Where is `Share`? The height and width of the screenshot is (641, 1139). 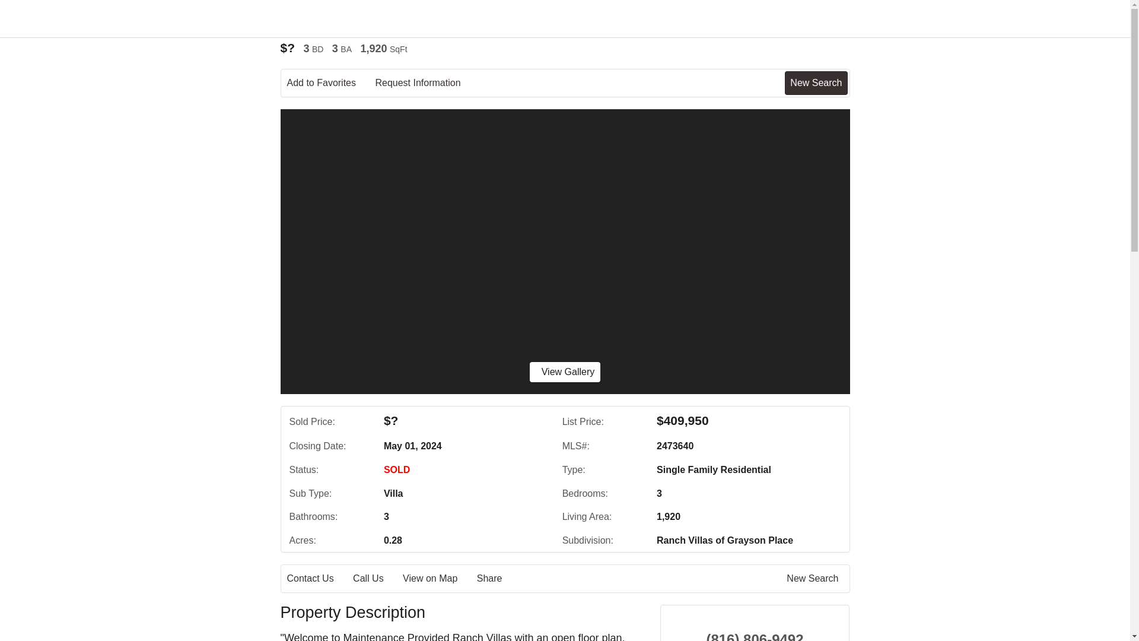
Share is located at coordinates (498, 579).